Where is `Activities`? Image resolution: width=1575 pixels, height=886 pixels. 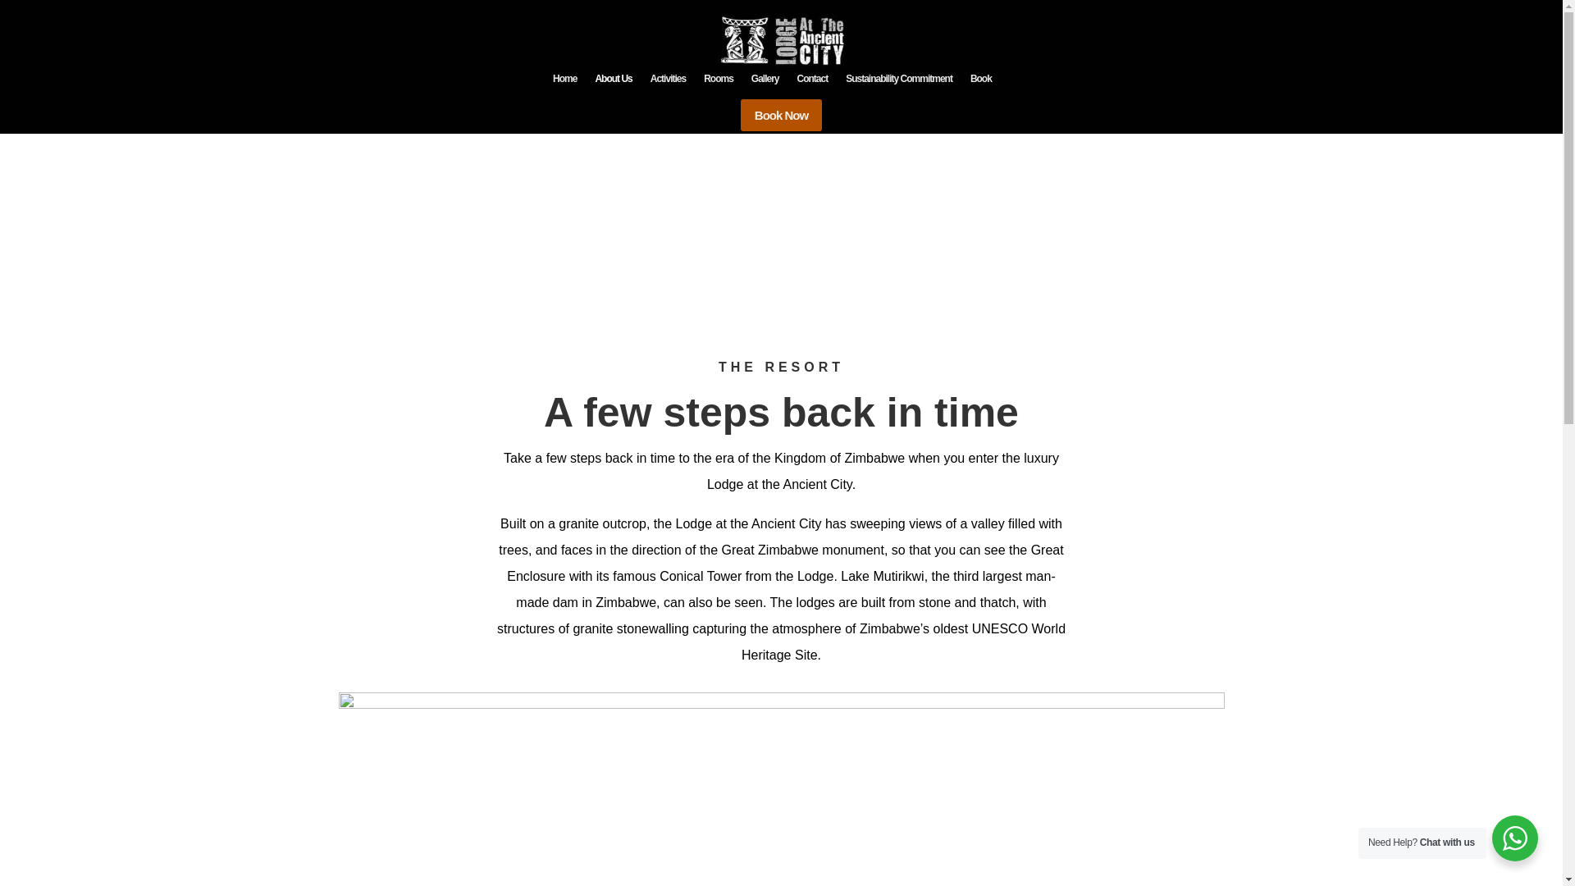 Activities is located at coordinates (668, 85).